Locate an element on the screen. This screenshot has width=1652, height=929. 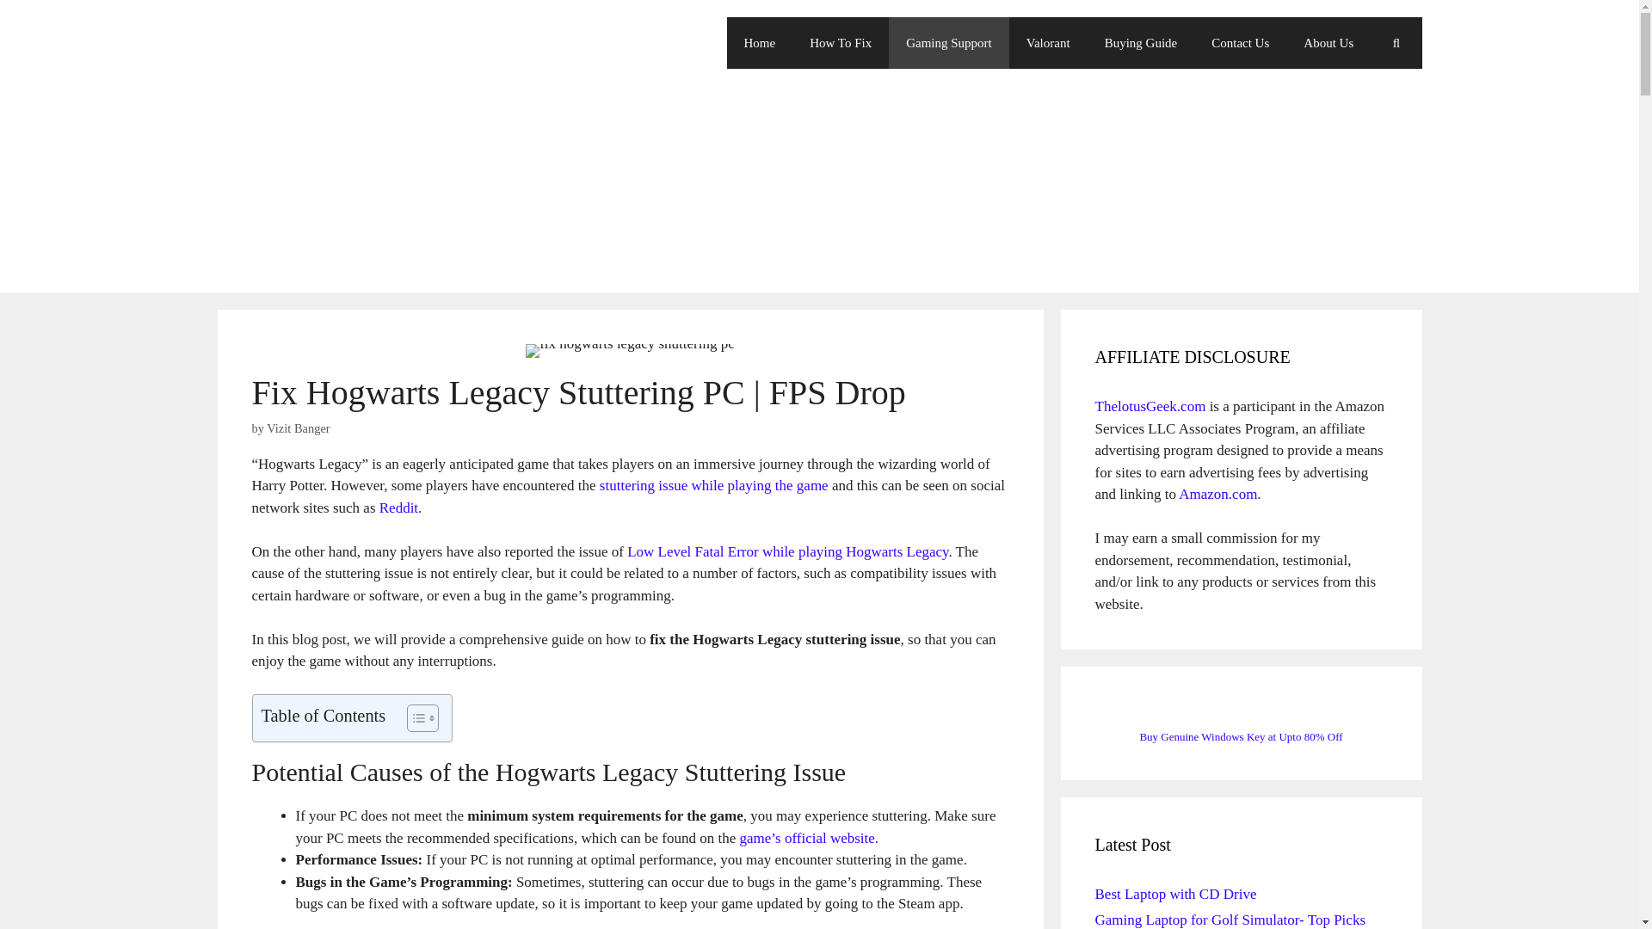
About Us is located at coordinates (1328, 43).